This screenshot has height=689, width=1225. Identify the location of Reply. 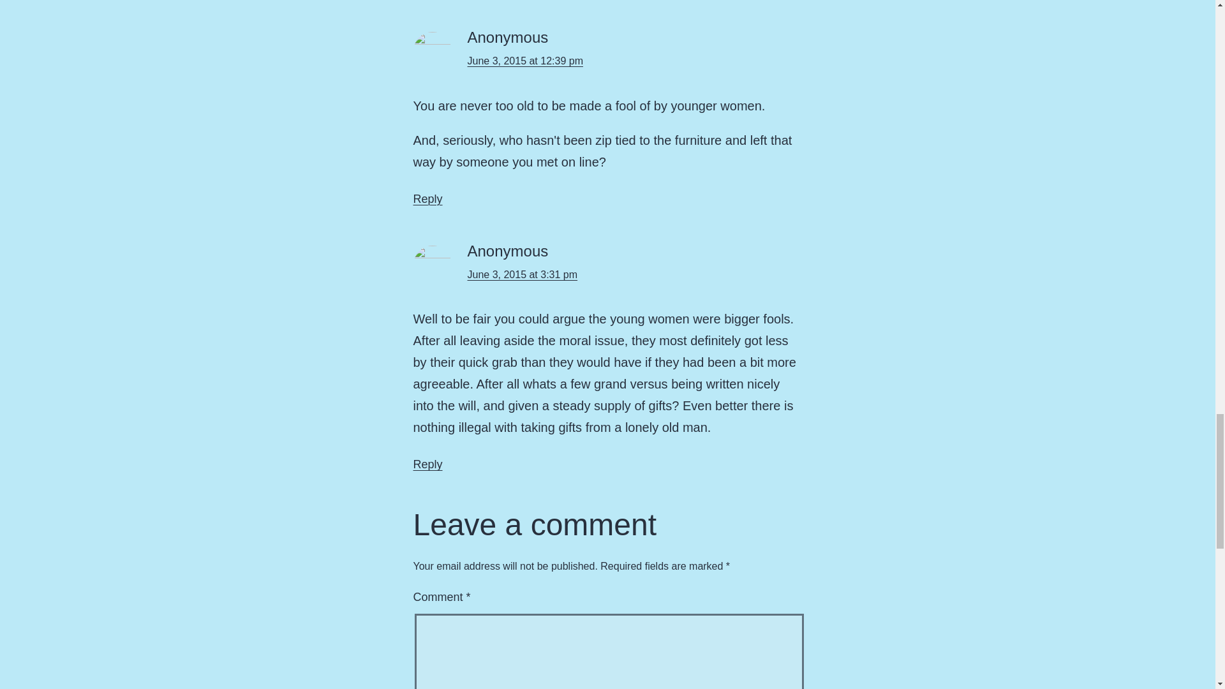
(427, 464).